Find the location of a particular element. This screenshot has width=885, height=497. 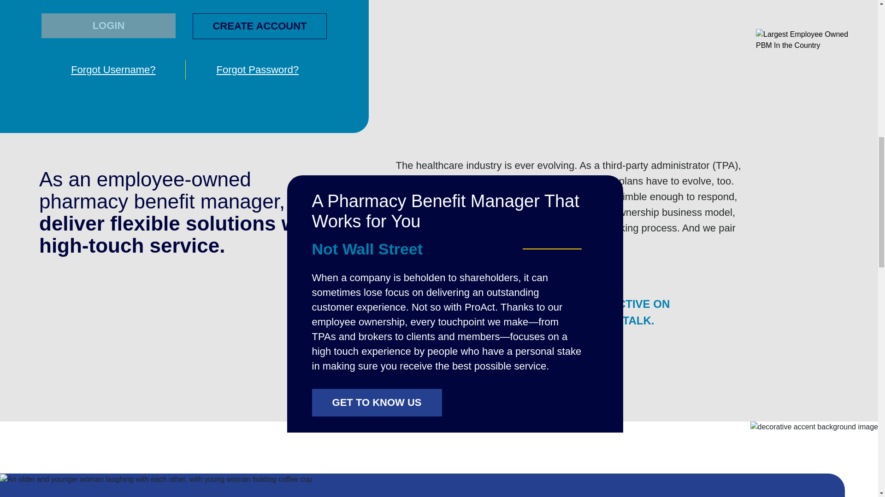

CREATE ACCOUNT is located at coordinates (260, 26).